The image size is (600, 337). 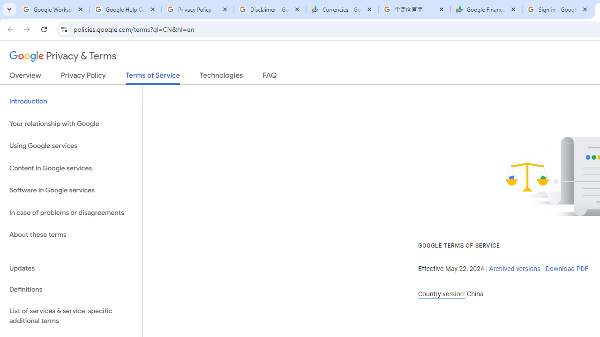 What do you see at coordinates (558, 9) in the screenshot?
I see `Sign in - Google Accounts` at bounding box center [558, 9].